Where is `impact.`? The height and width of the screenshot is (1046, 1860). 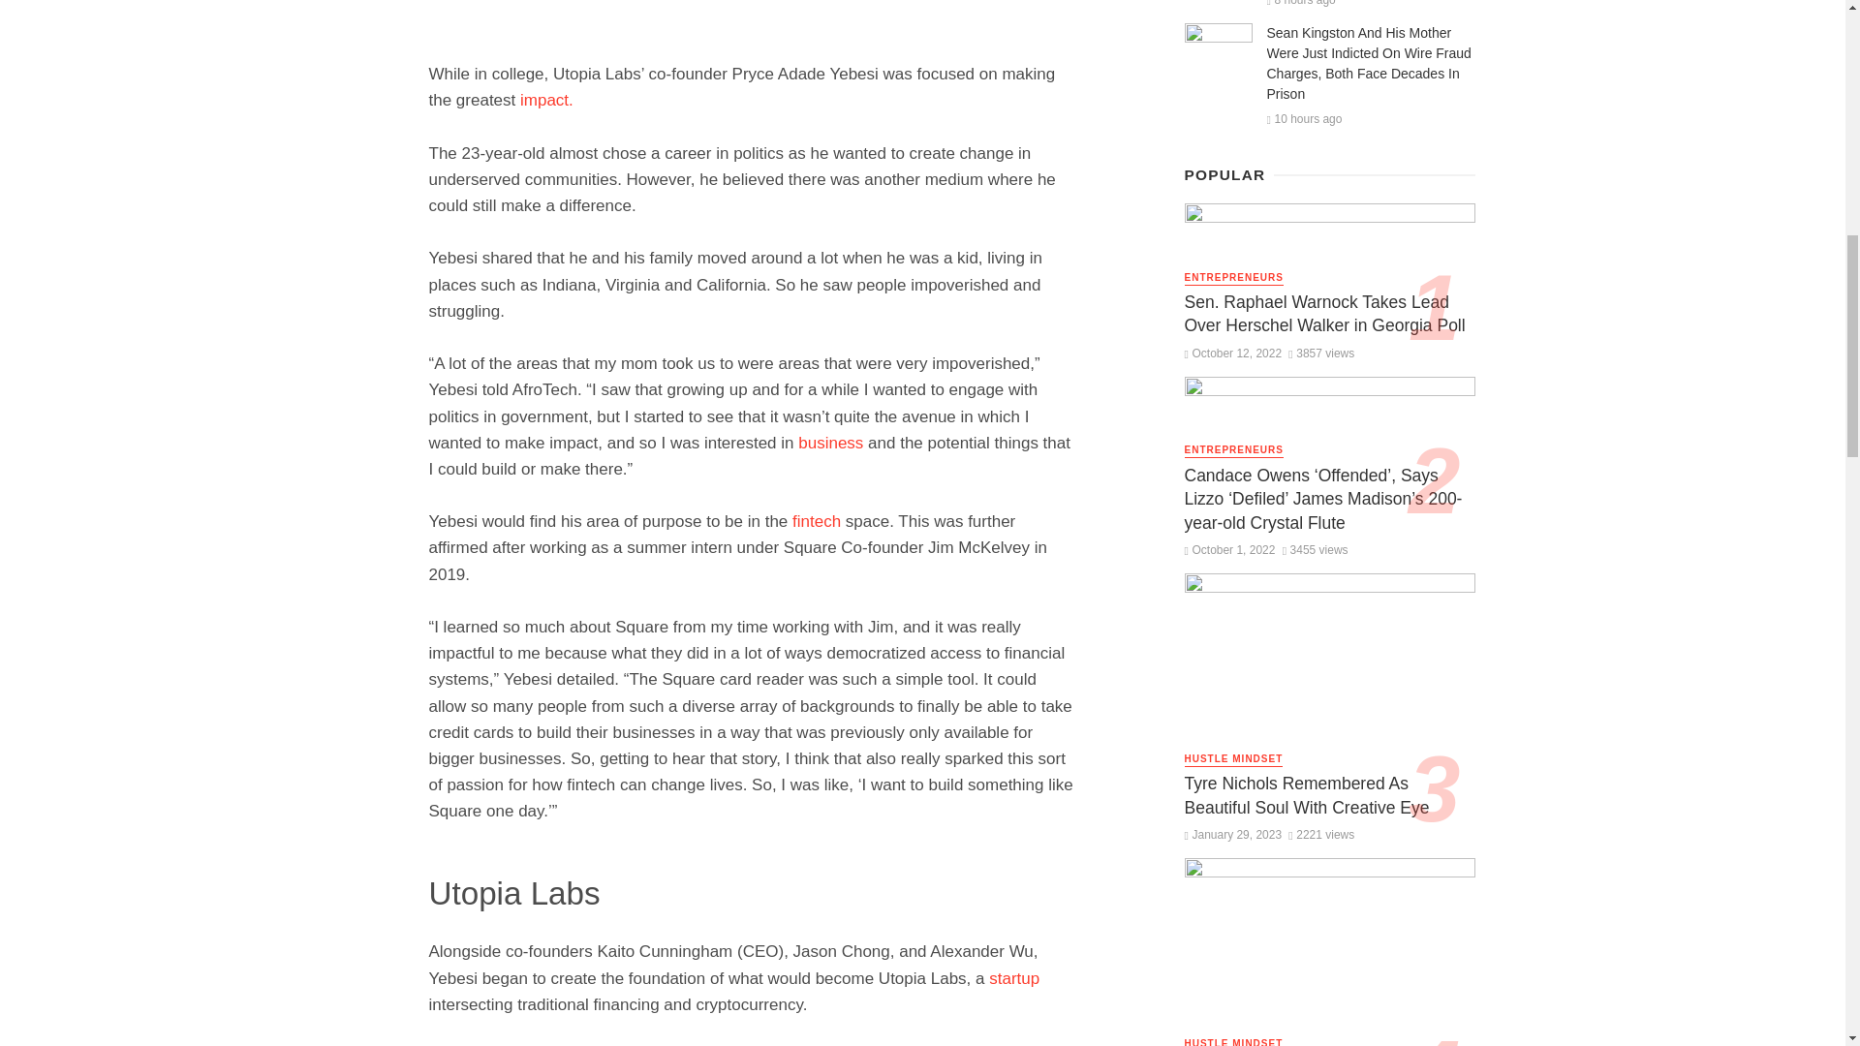 impact. is located at coordinates (546, 100).